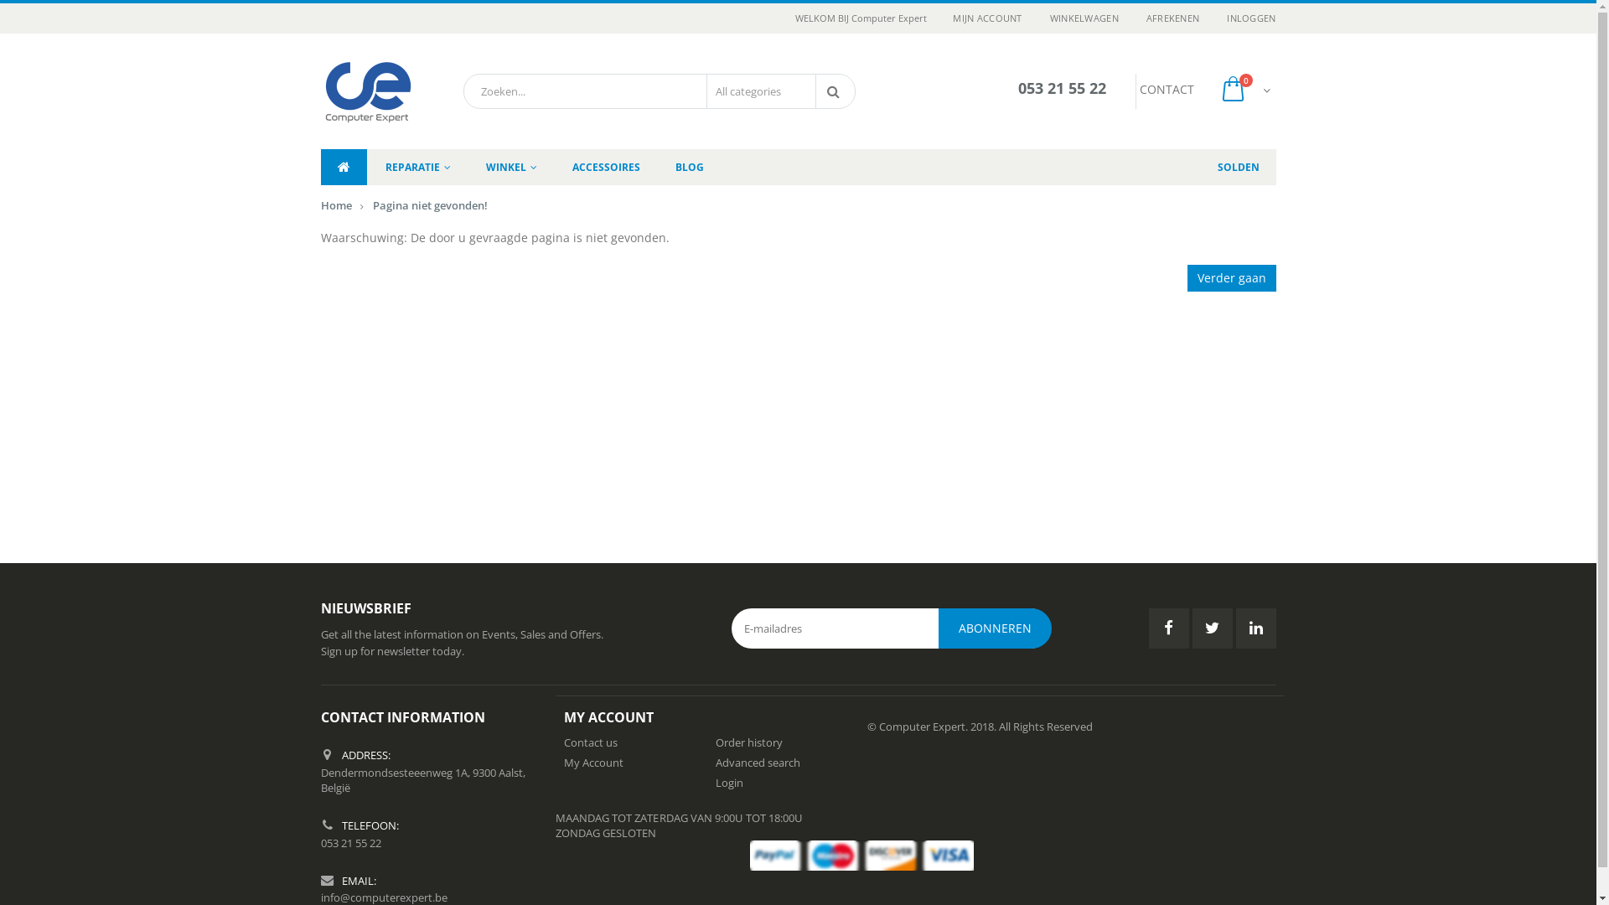 The image size is (1609, 905). What do you see at coordinates (729, 783) in the screenshot?
I see `Login` at bounding box center [729, 783].